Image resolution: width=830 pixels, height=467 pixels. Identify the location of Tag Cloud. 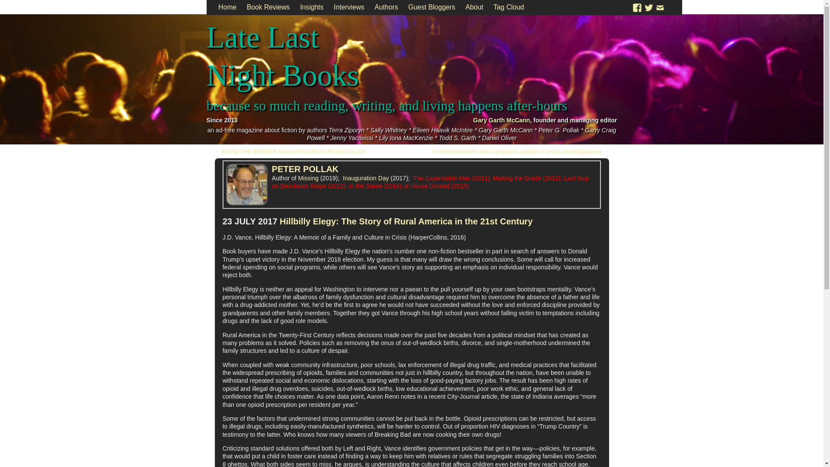
(509, 7).